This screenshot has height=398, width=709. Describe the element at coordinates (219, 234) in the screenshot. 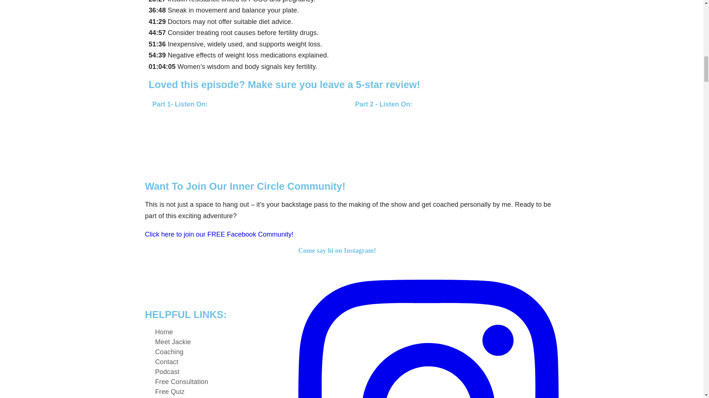

I see `Click here to join our FREE Facebook Community!` at that location.